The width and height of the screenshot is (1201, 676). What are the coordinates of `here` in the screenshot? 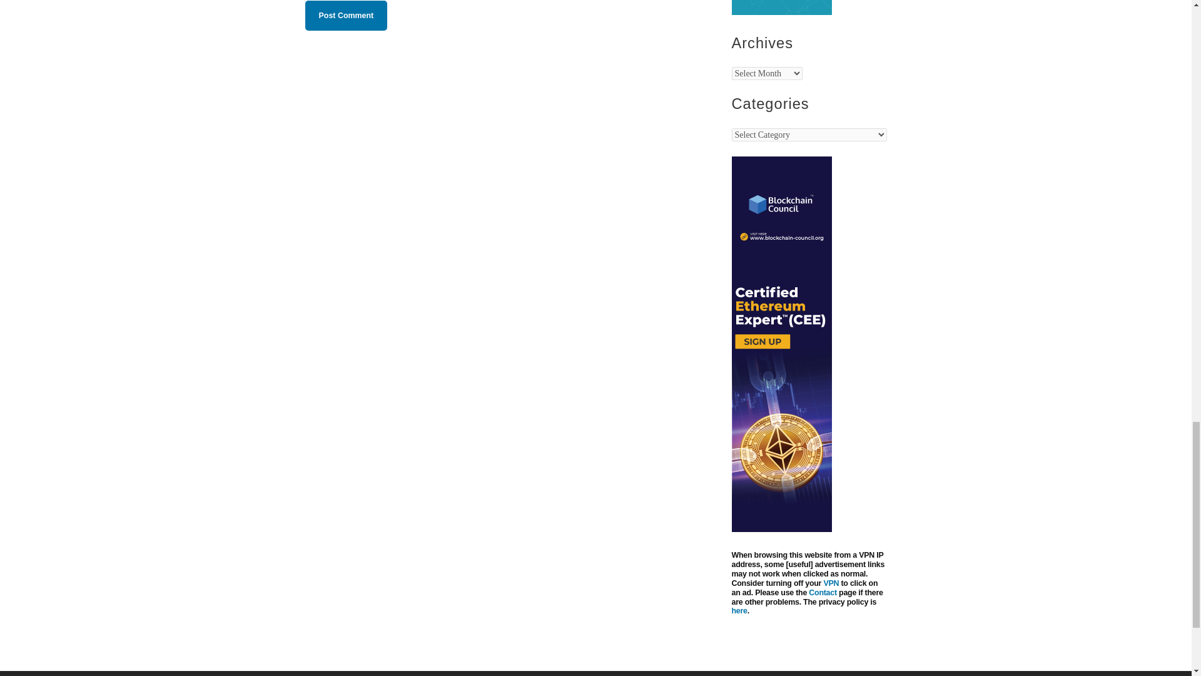 It's located at (739, 610).